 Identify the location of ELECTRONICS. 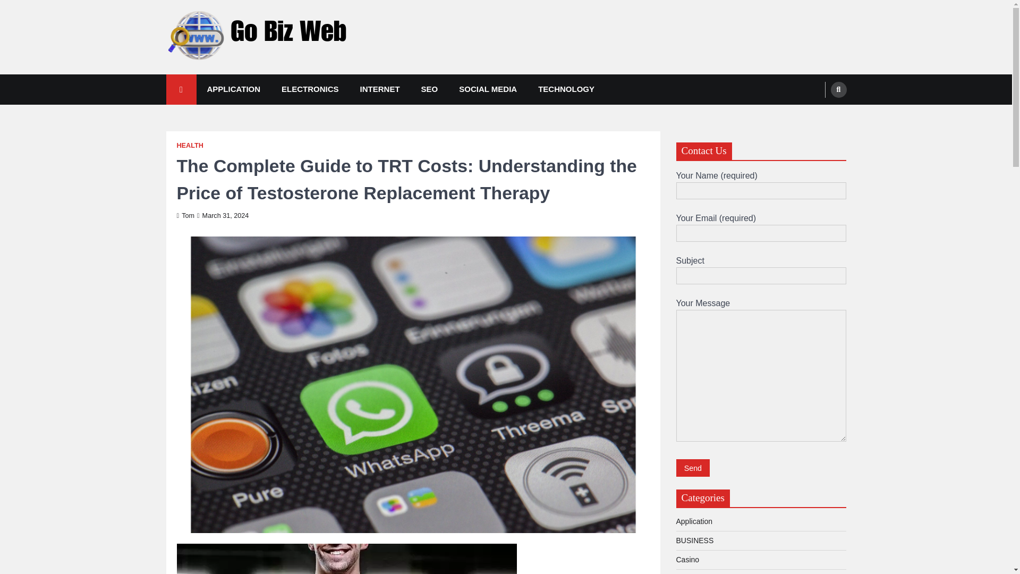
(310, 89).